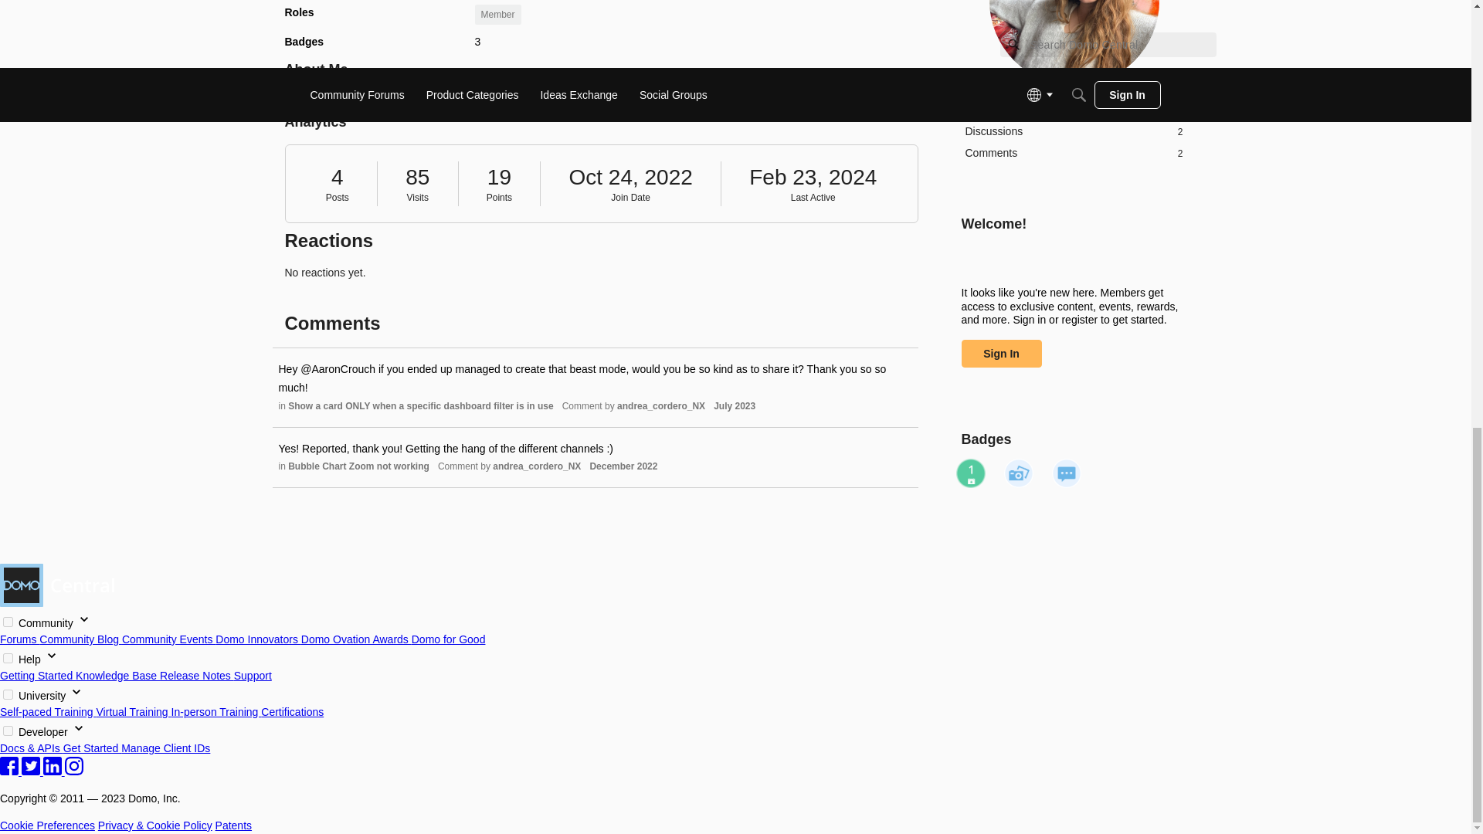 This screenshot has height=834, width=1483. What do you see at coordinates (420, 406) in the screenshot?
I see `July 2023` at bounding box center [420, 406].